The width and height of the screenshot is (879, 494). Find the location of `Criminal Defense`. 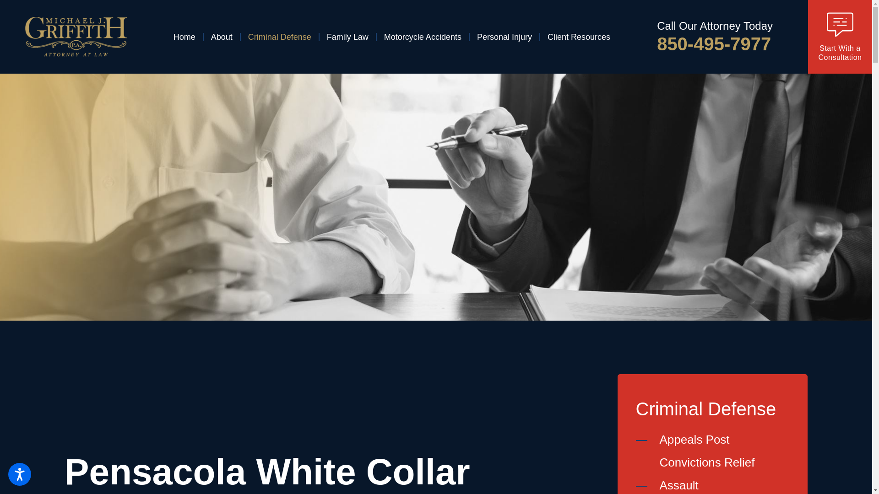

Criminal Defense is located at coordinates (279, 37).